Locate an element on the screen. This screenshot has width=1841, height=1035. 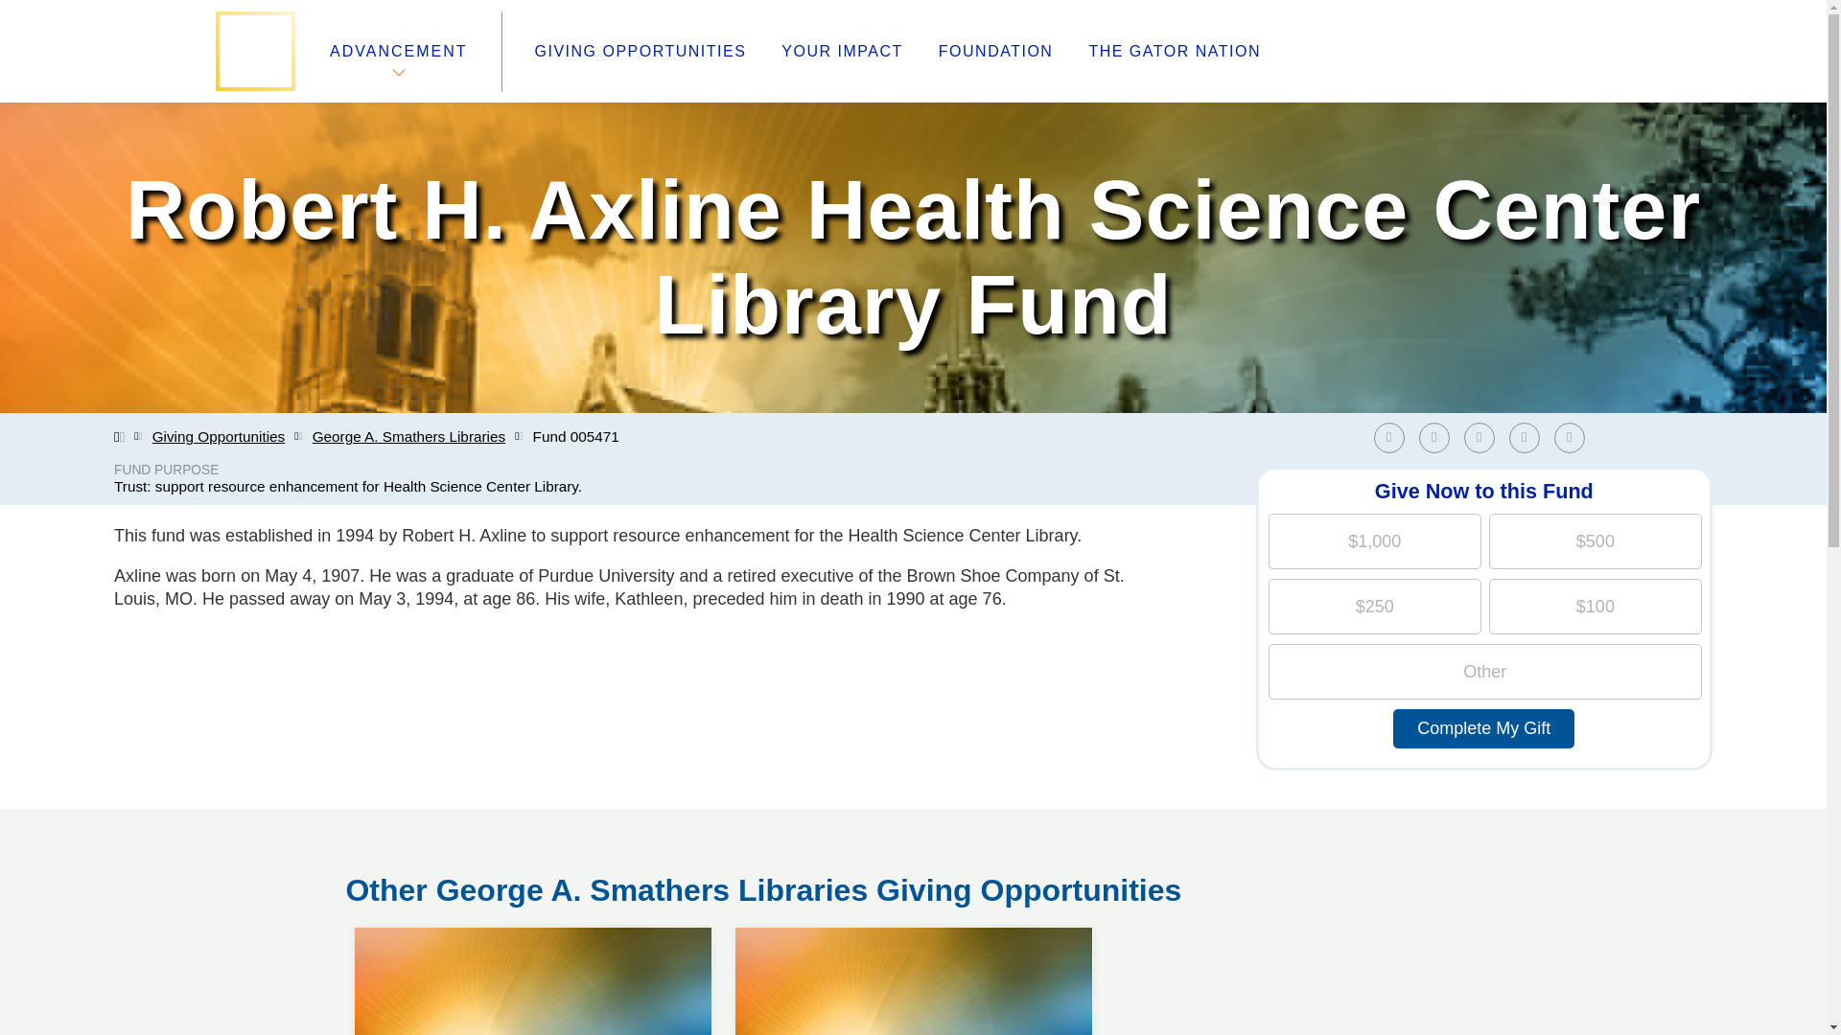
YOUR IMPACT is located at coordinates (913, 928).